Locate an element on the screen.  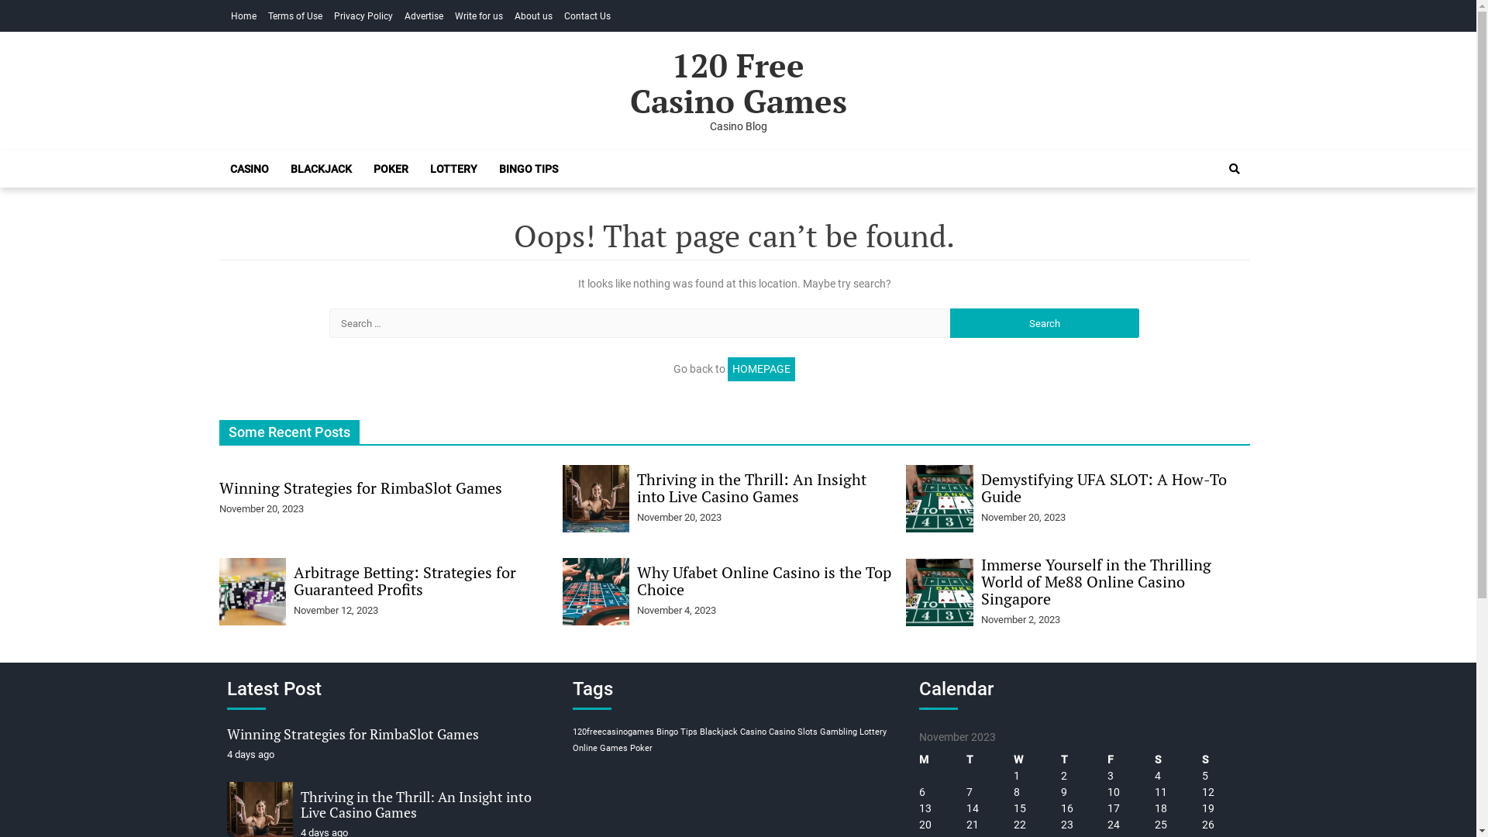
Demystifying UFA SLOT: A How-To Guide is located at coordinates (1104, 488).